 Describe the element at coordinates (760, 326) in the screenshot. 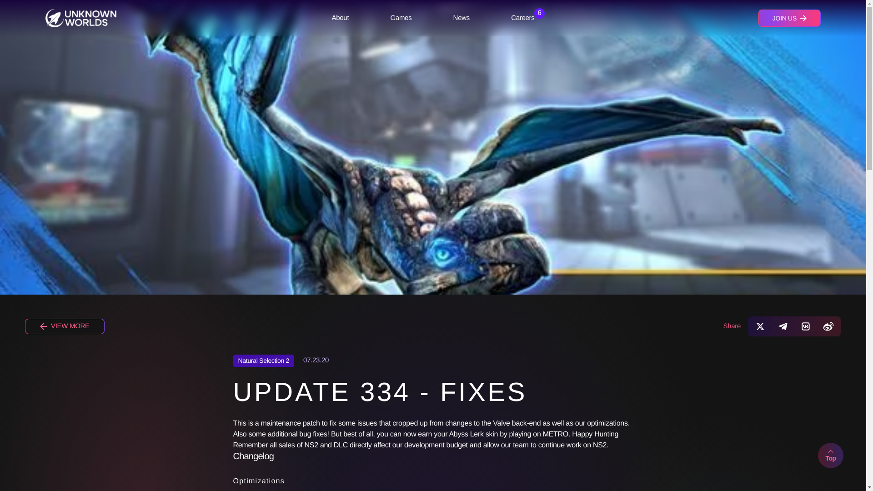

I see `X` at that location.